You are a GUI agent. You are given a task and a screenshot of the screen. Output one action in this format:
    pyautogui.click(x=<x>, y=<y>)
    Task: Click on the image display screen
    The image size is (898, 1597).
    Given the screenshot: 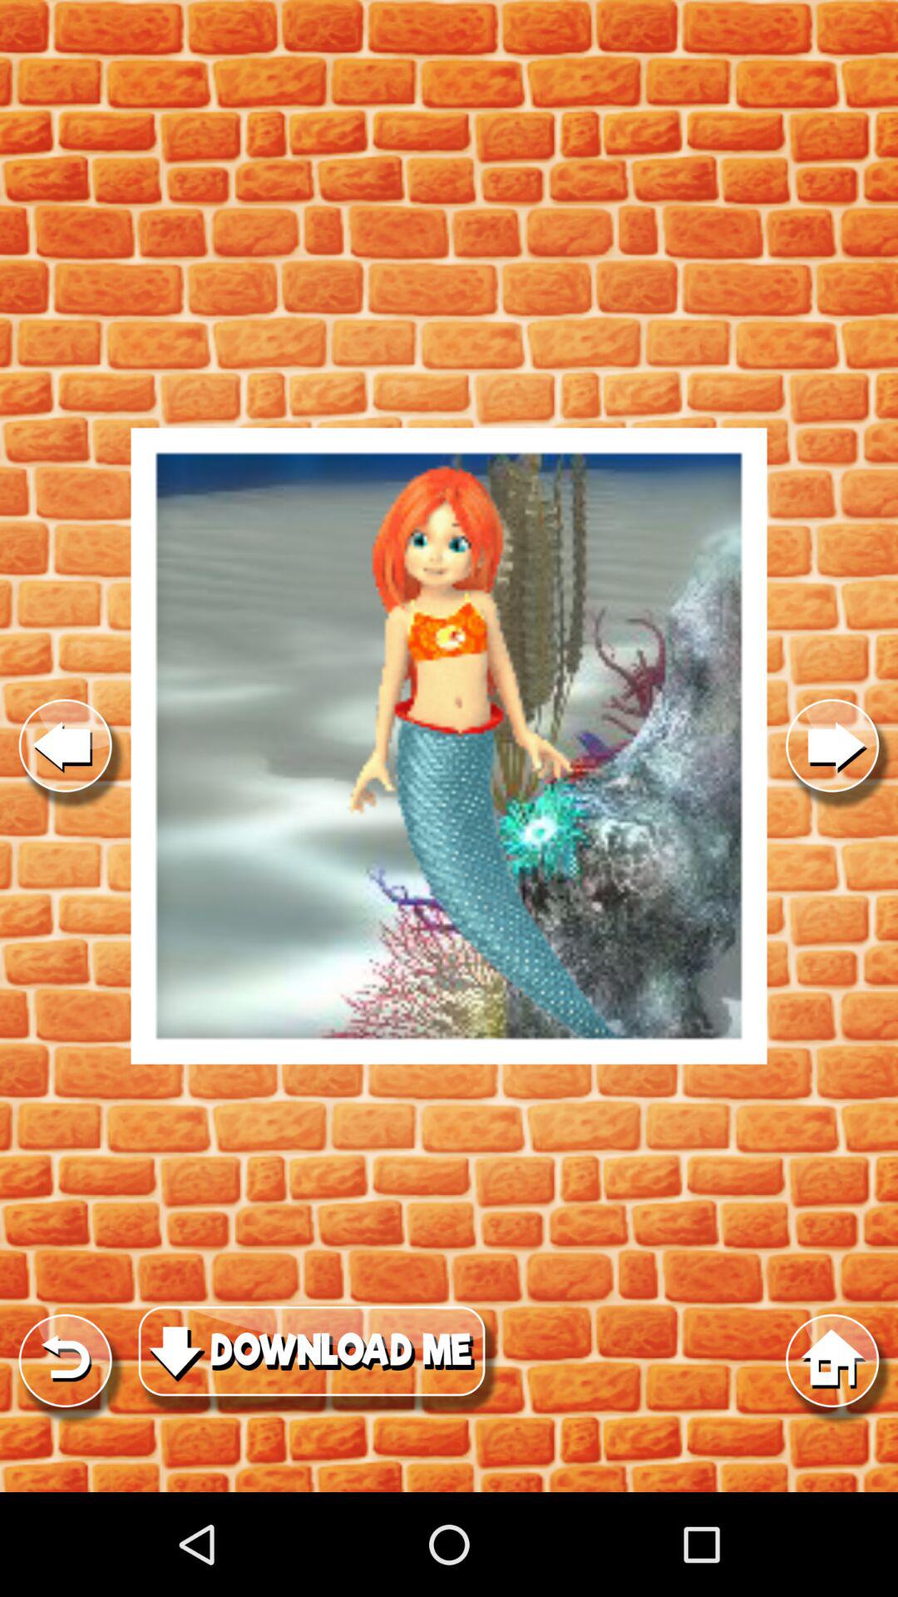 What is the action you would take?
    pyautogui.click(x=449, y=746)
    